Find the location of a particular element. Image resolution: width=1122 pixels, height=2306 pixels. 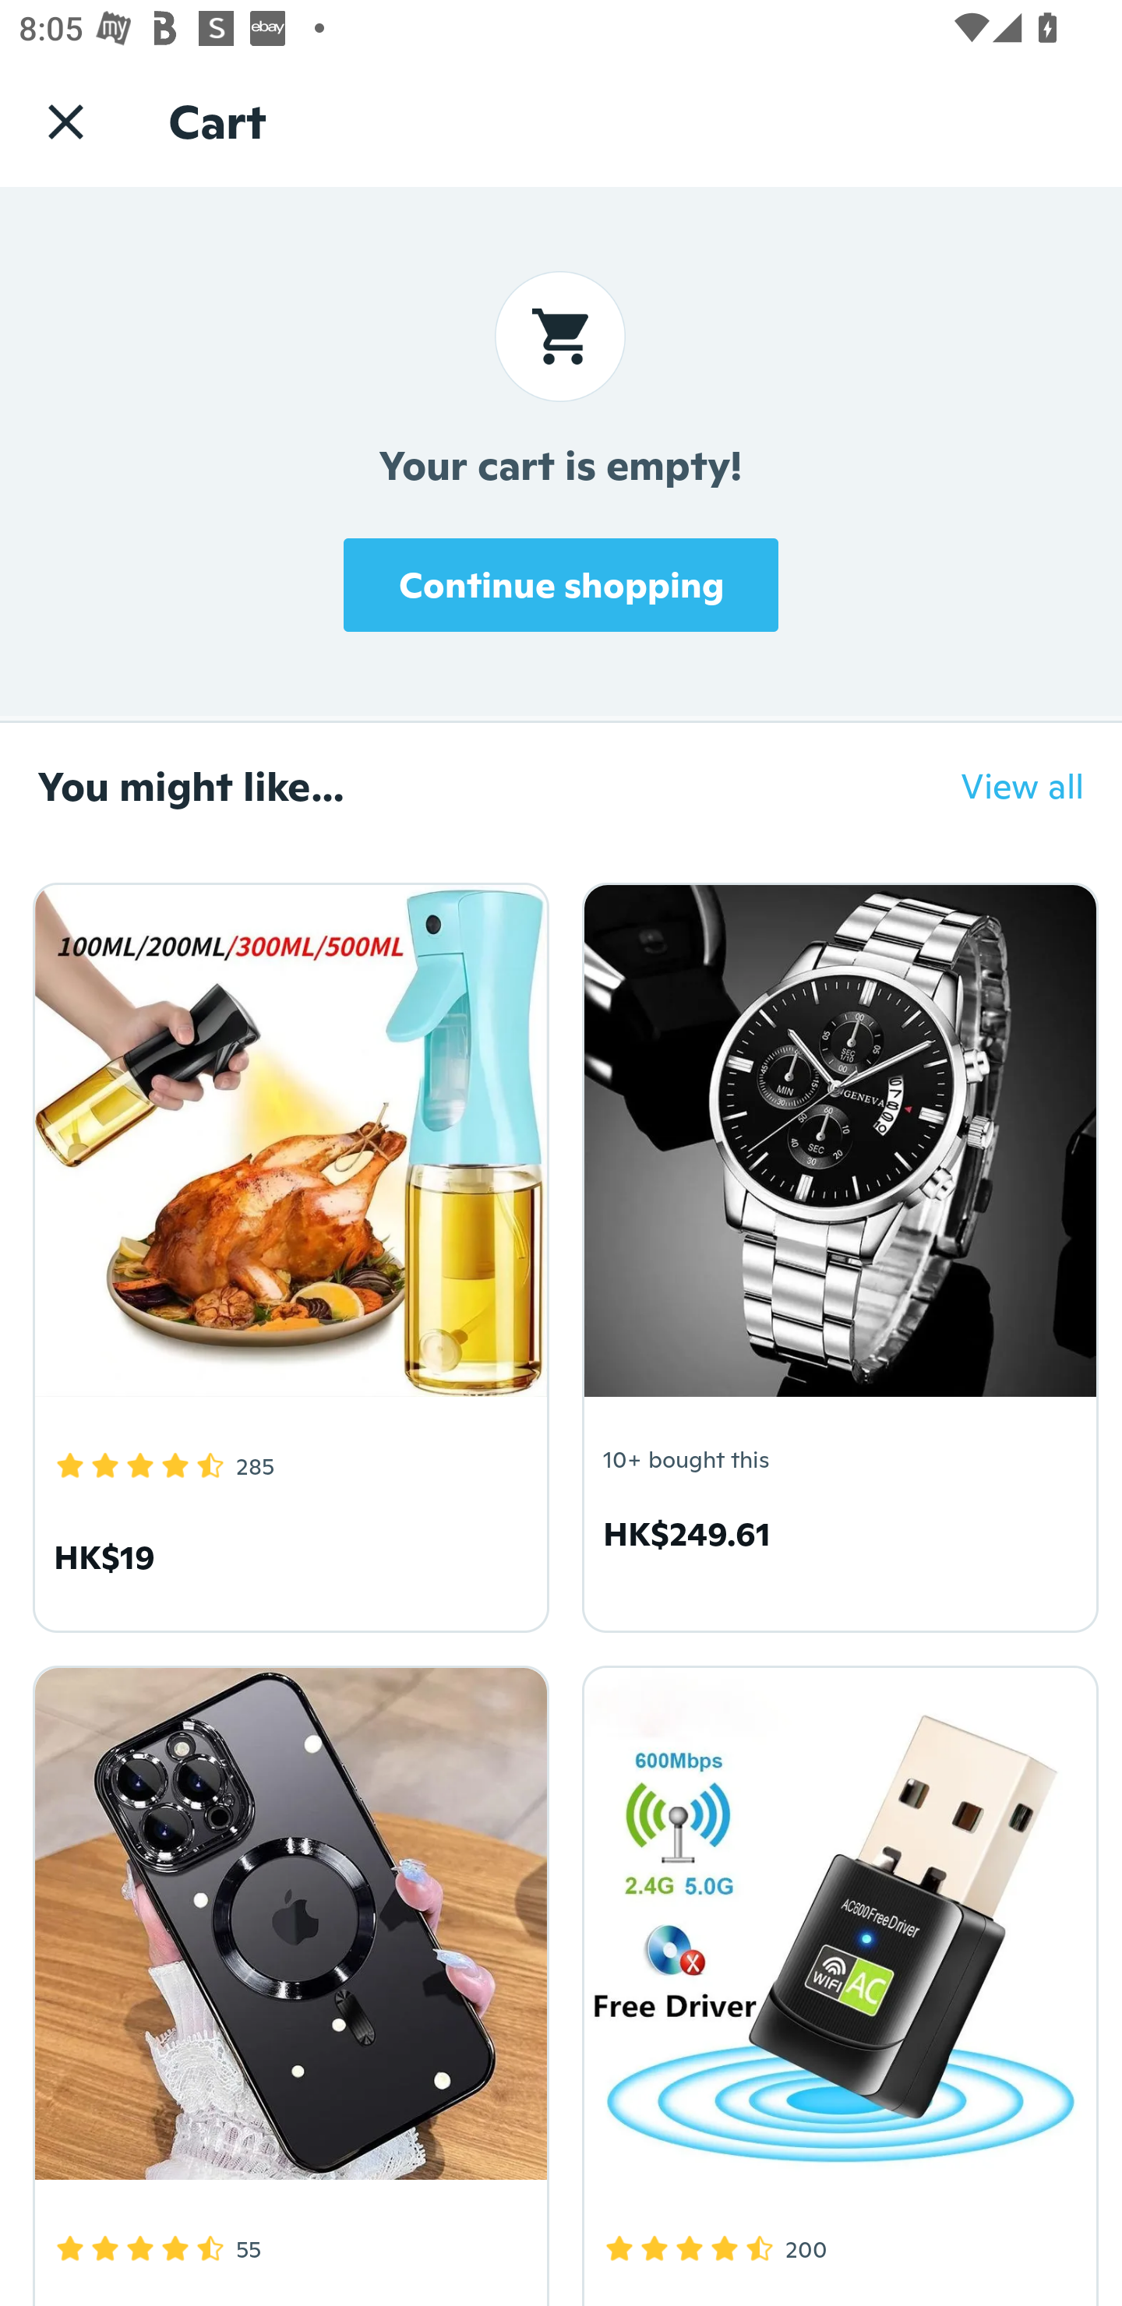

View all is located at coordinates (1004, 785).